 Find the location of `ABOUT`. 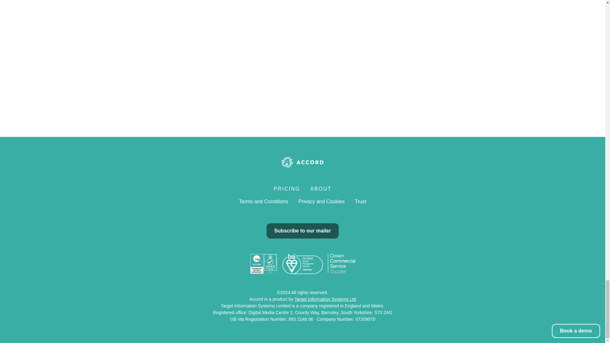

ABOUT is located at coordinates (321, 189).